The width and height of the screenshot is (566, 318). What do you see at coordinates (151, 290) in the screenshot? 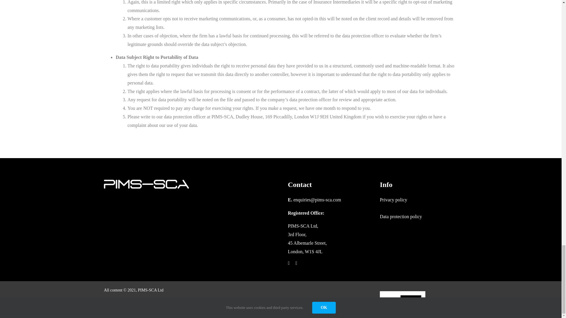
I see `PIMS-SCA Ltd` at bounding box center [151, 290].